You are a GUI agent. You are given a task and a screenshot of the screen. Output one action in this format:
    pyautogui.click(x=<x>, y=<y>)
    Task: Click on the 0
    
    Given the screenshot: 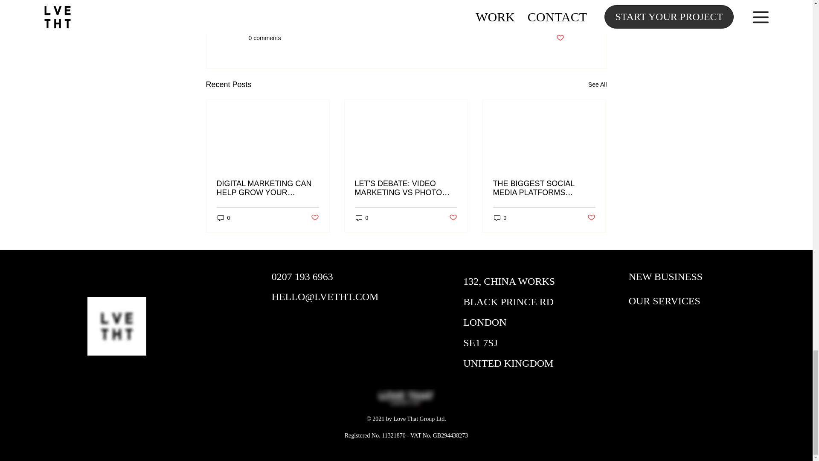 What is the action you would take?
    pyautogui.click(x=362, y=218)
    